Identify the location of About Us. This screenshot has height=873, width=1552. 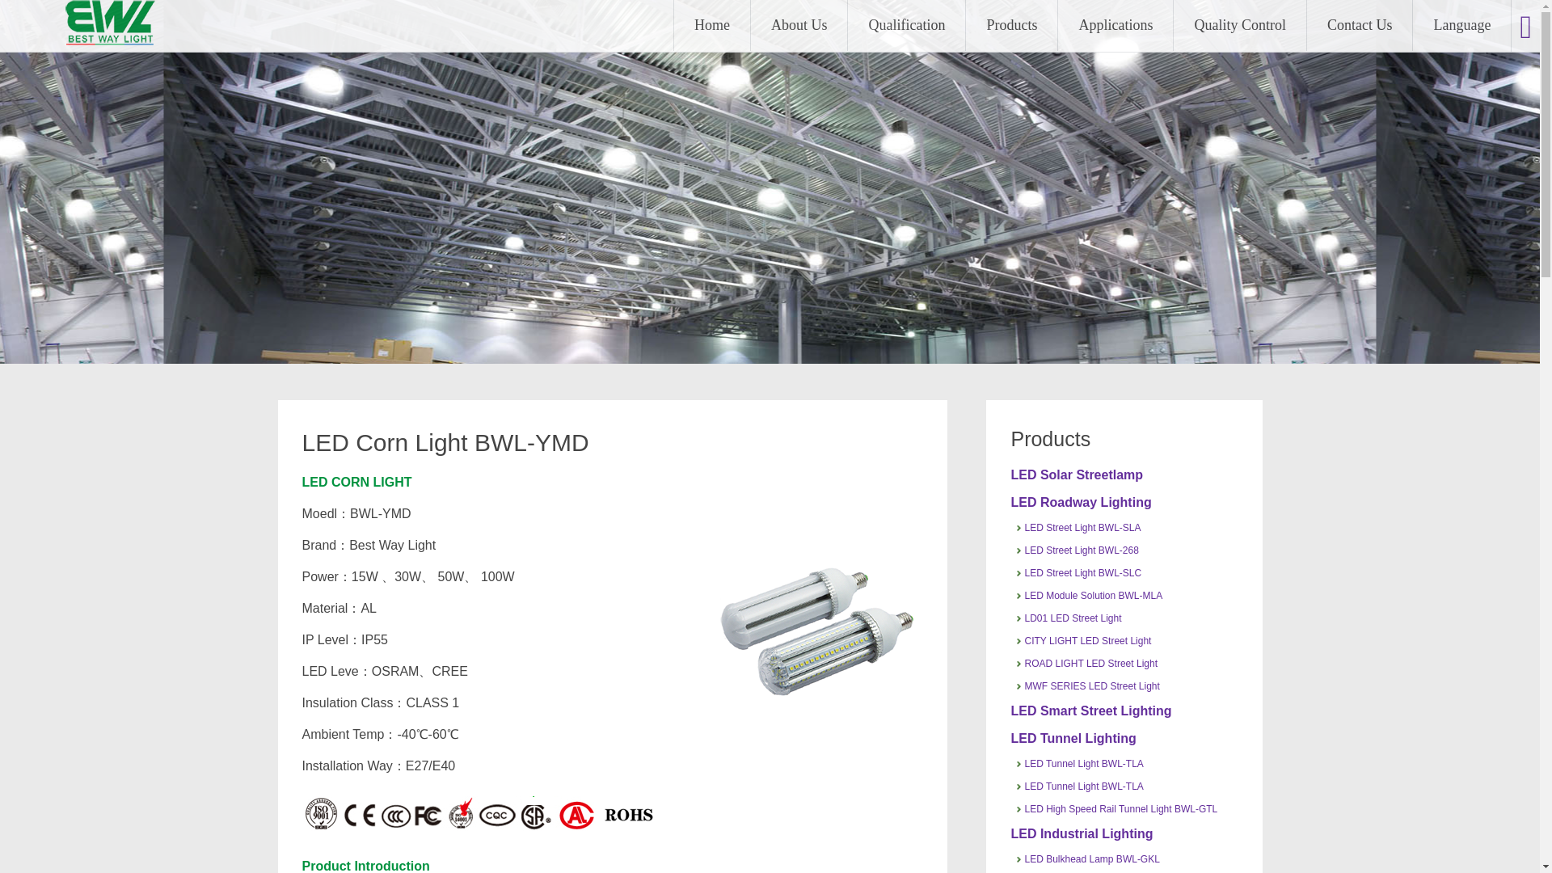
(799, 25).